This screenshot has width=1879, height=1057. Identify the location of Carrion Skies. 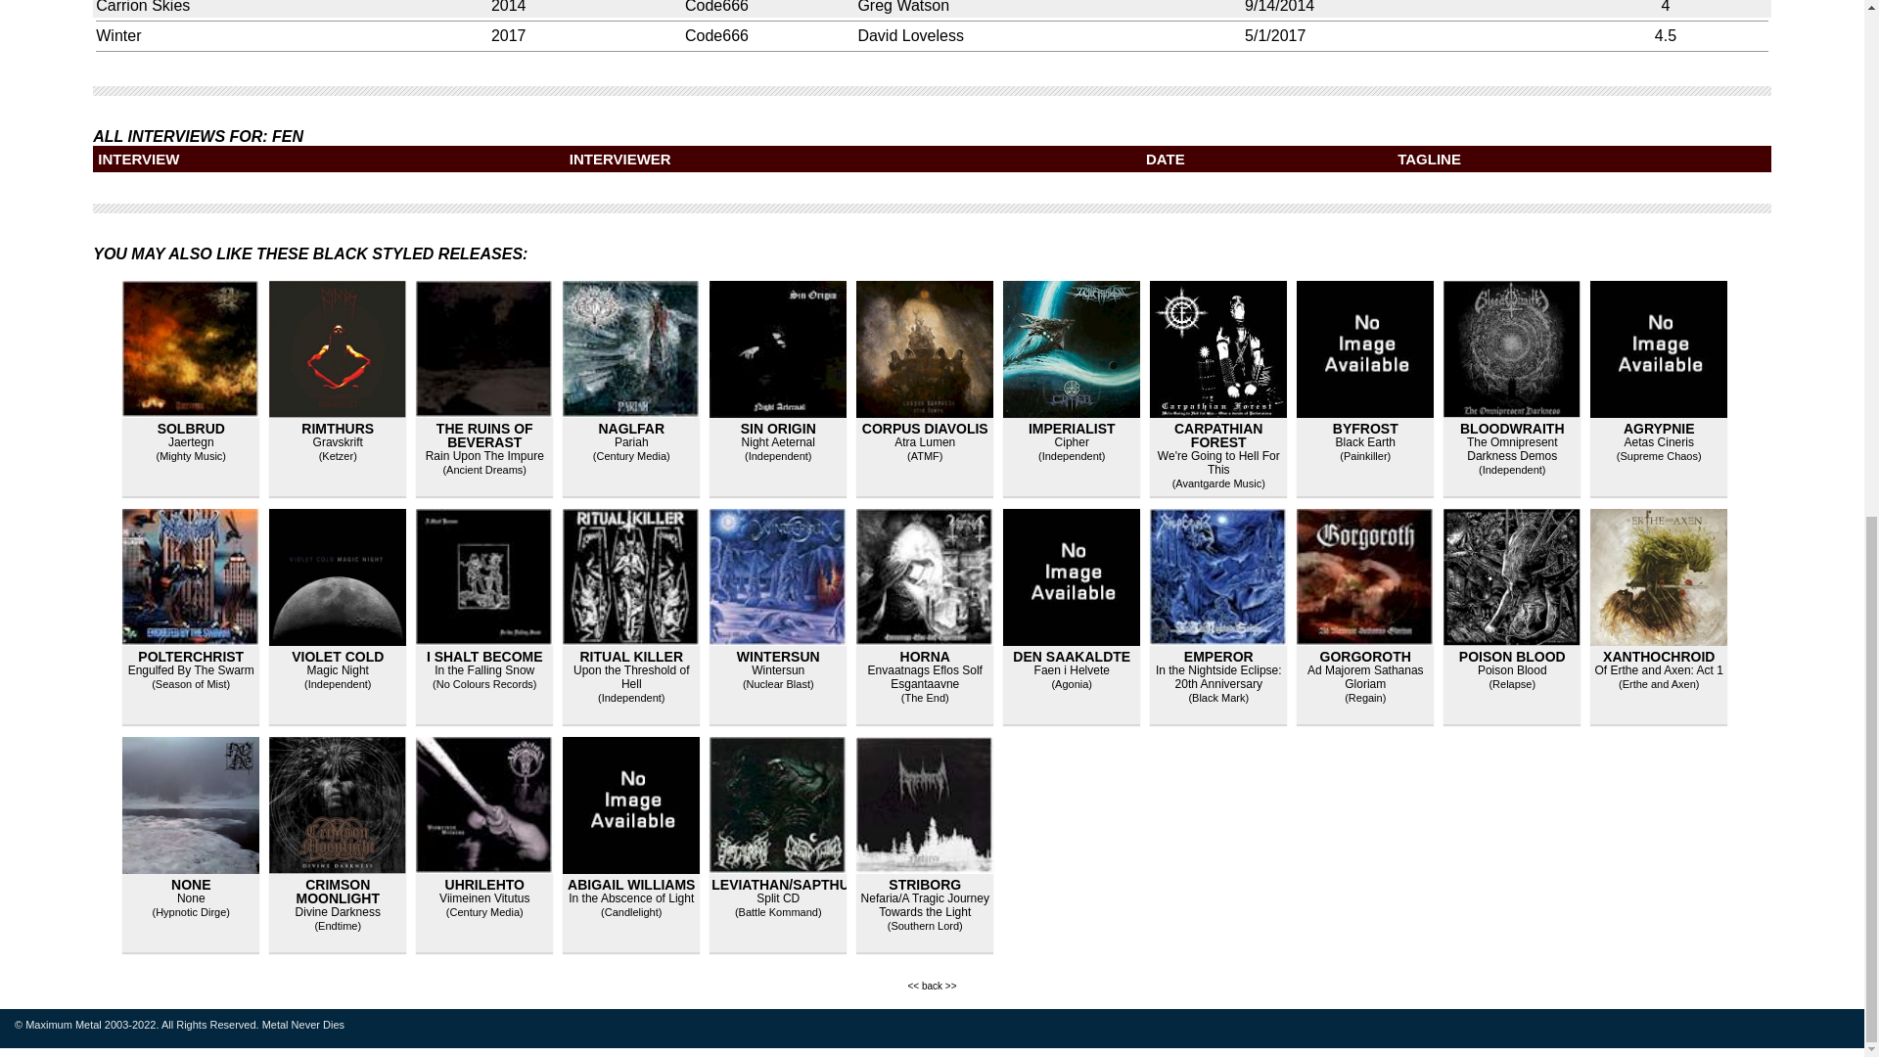
(142, 7).